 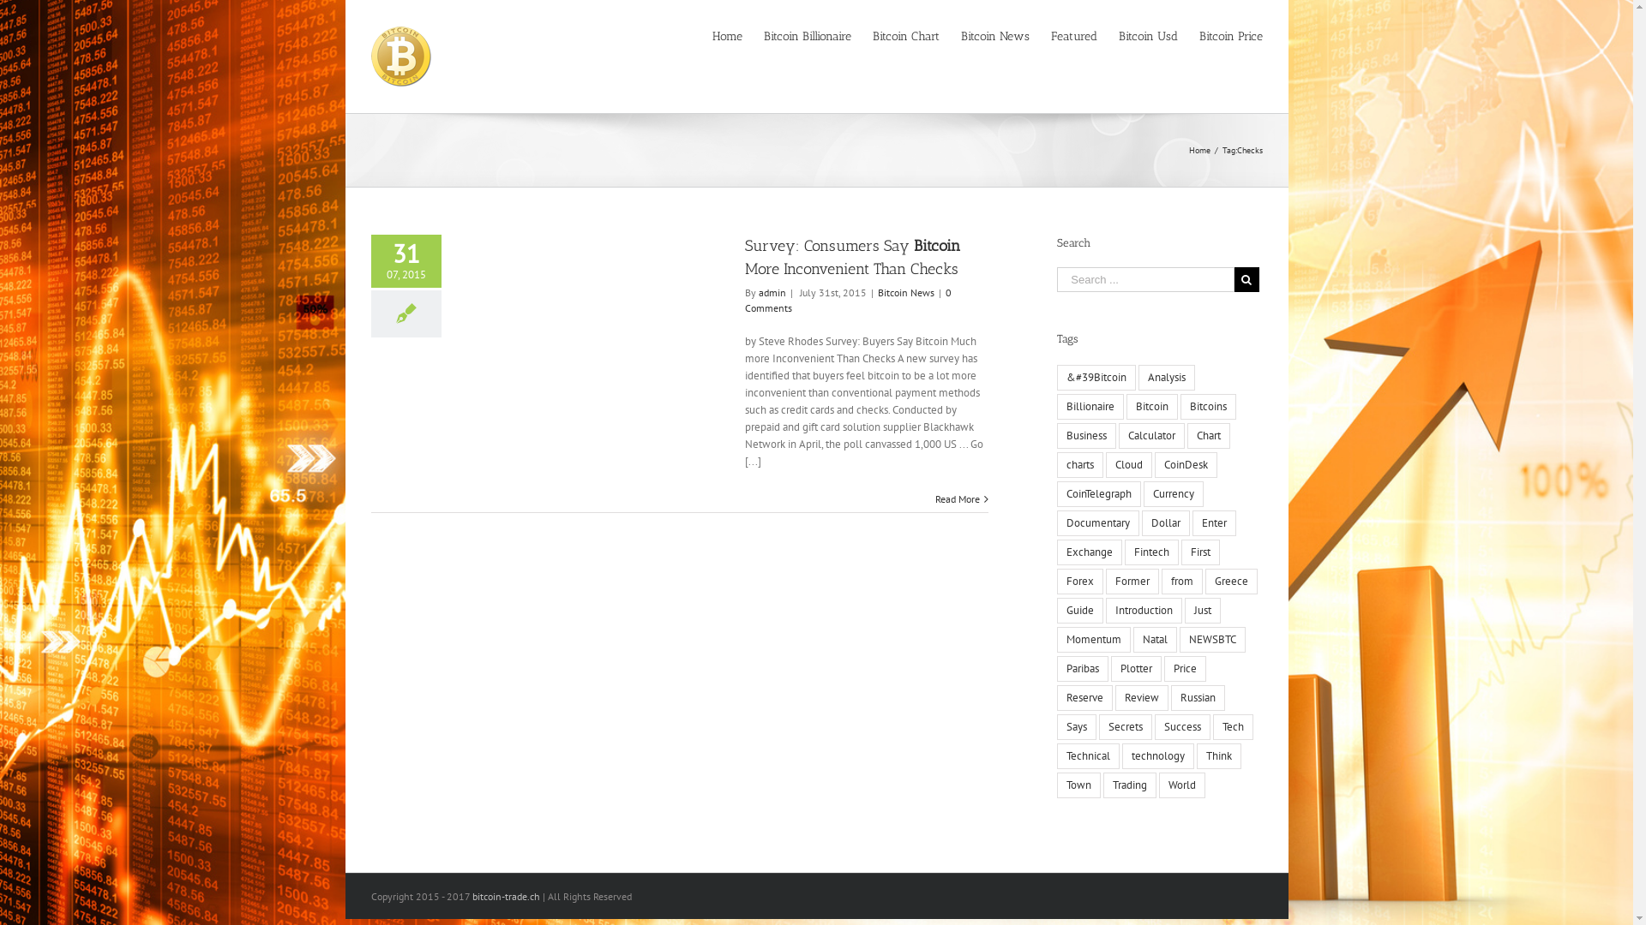 I want to click on Plotter, so click(x=1137, y=669).